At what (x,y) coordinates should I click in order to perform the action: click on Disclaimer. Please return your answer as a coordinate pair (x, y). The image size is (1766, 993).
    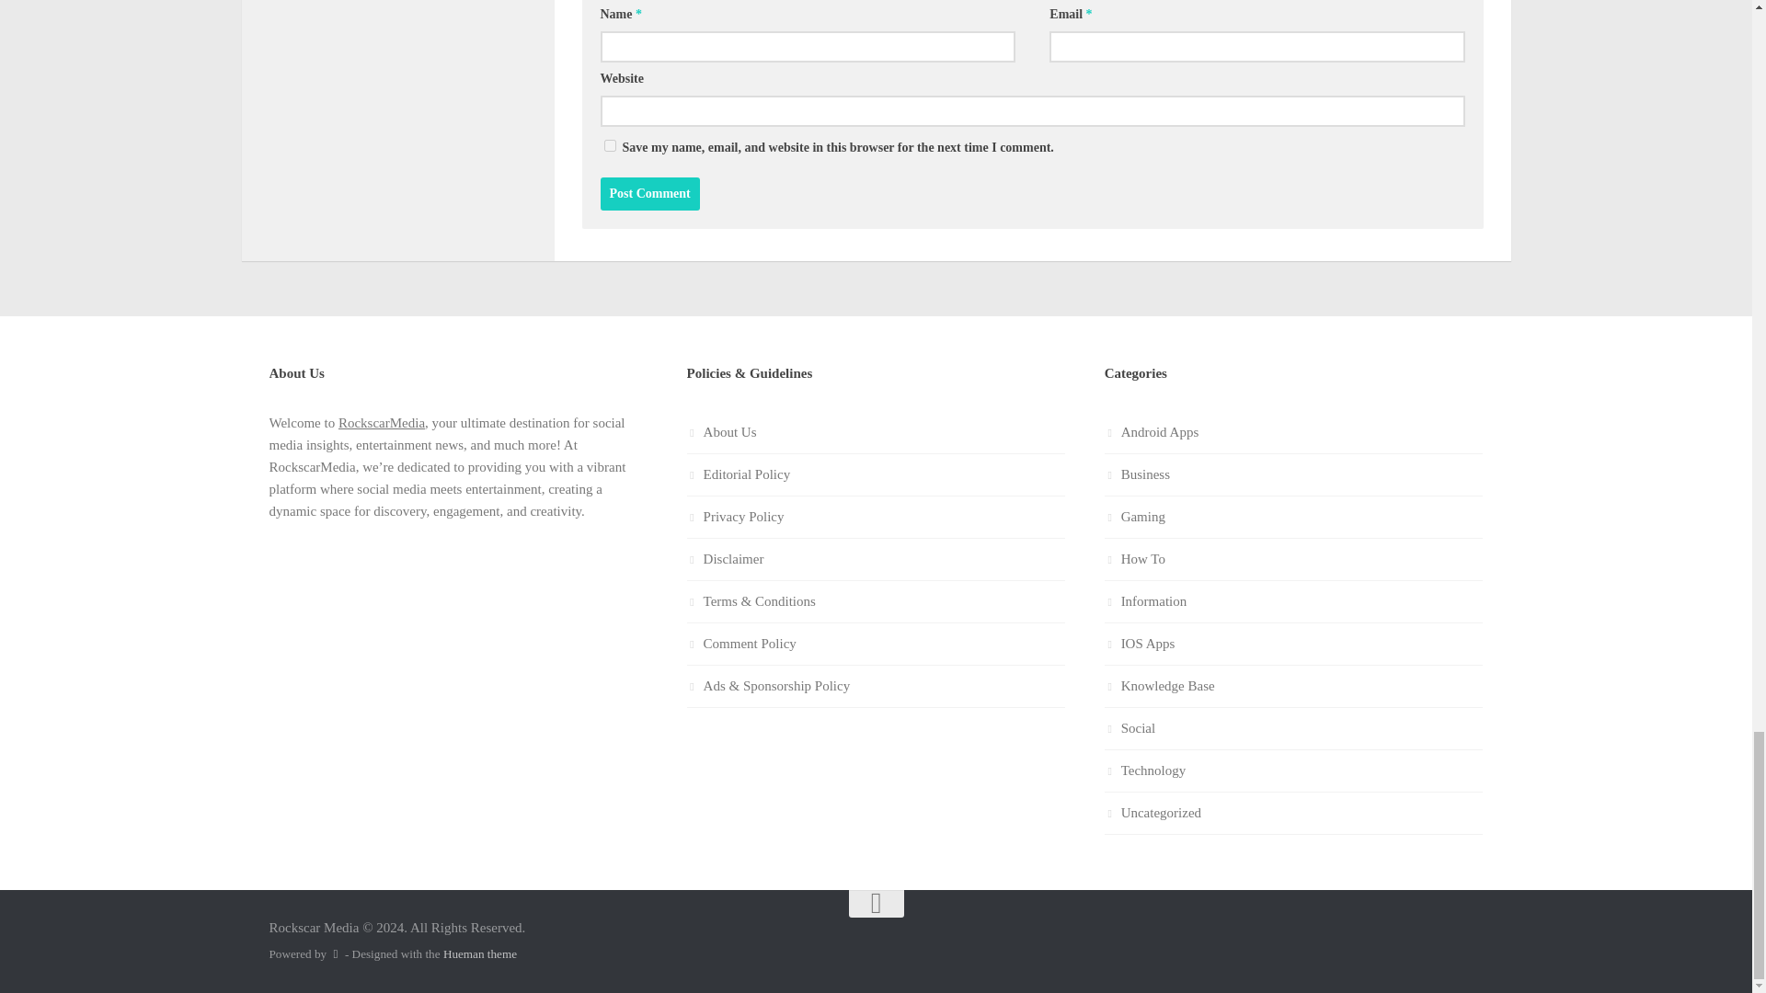
    Looking at the image, I should click on (876, 559).